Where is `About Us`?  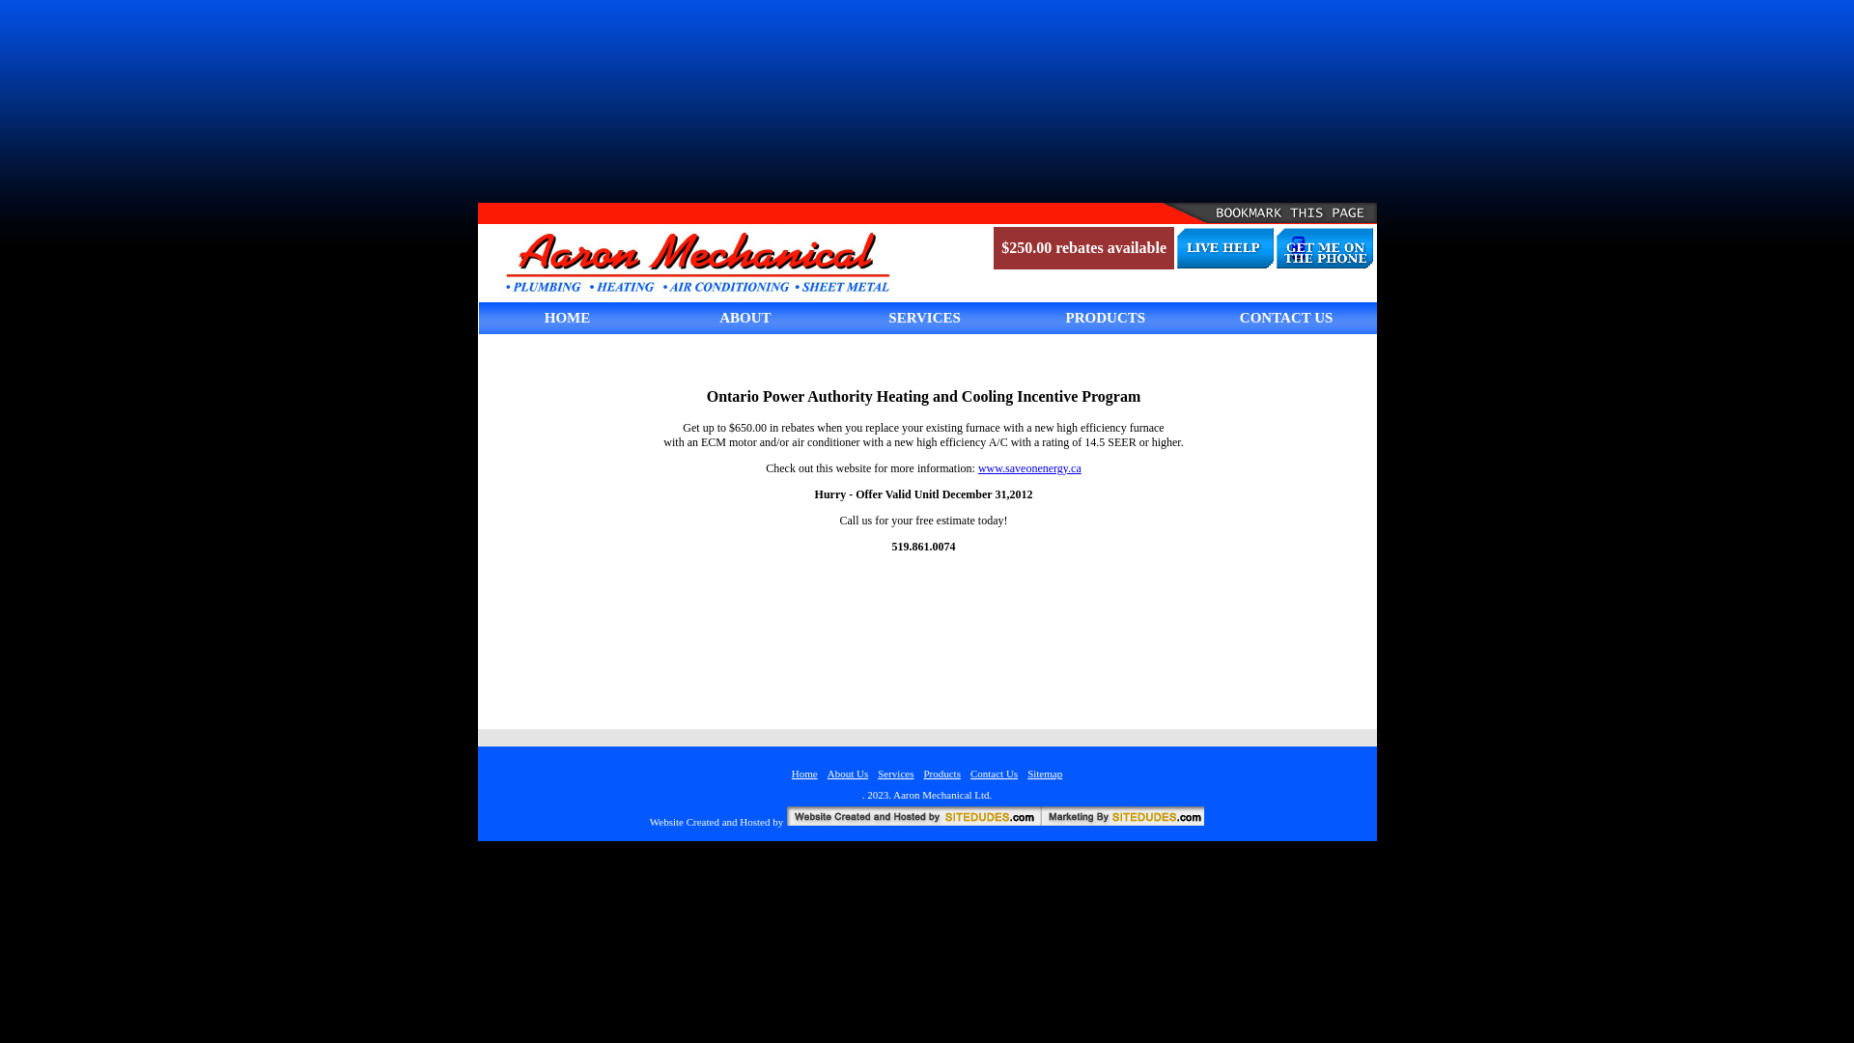 About Us is located at coordinates (848, 773).